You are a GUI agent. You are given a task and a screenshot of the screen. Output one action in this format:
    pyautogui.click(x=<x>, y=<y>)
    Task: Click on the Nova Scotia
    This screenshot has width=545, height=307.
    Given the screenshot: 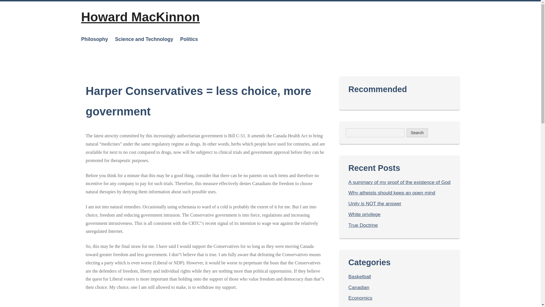 What is the action you would take?
    pyautogui.click(x=200, y=84)
    